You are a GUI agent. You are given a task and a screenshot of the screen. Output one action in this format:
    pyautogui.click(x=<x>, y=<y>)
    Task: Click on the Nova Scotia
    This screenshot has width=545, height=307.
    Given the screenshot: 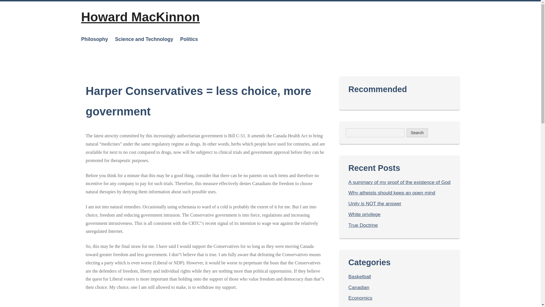 What is the action you would take?
    pyautogui.click(x=200, y=84)
    